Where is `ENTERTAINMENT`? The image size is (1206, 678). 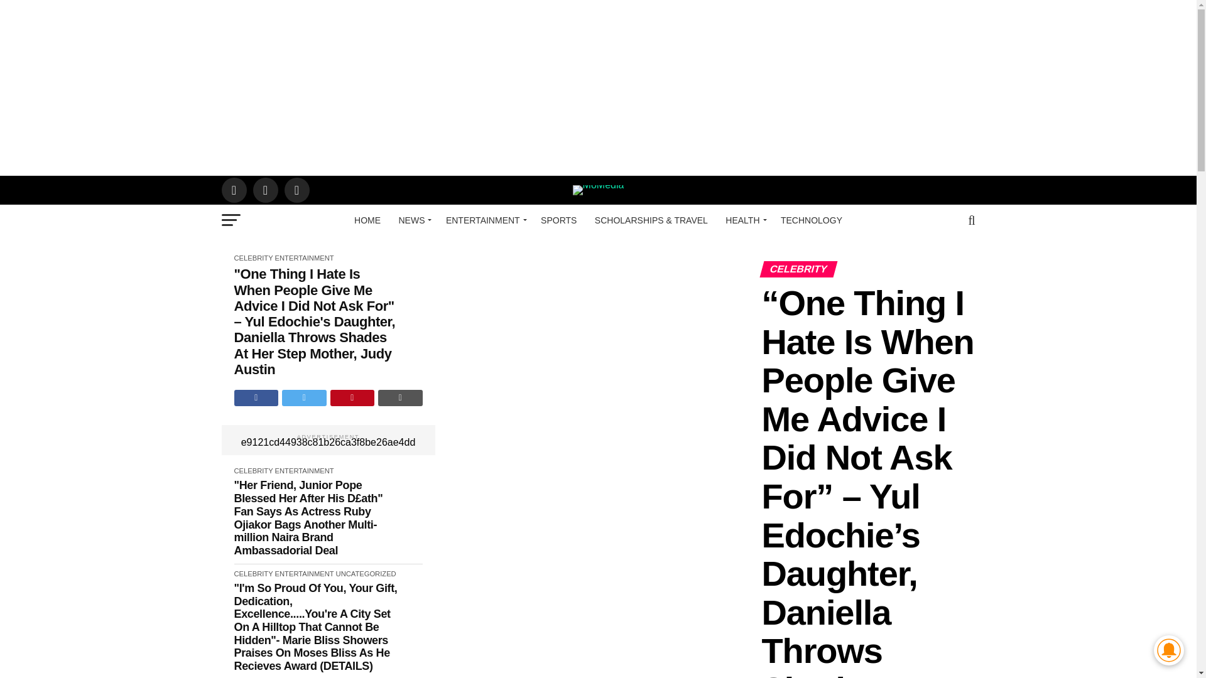 ENTERTAINMENT is located at coordinates (484, 220).